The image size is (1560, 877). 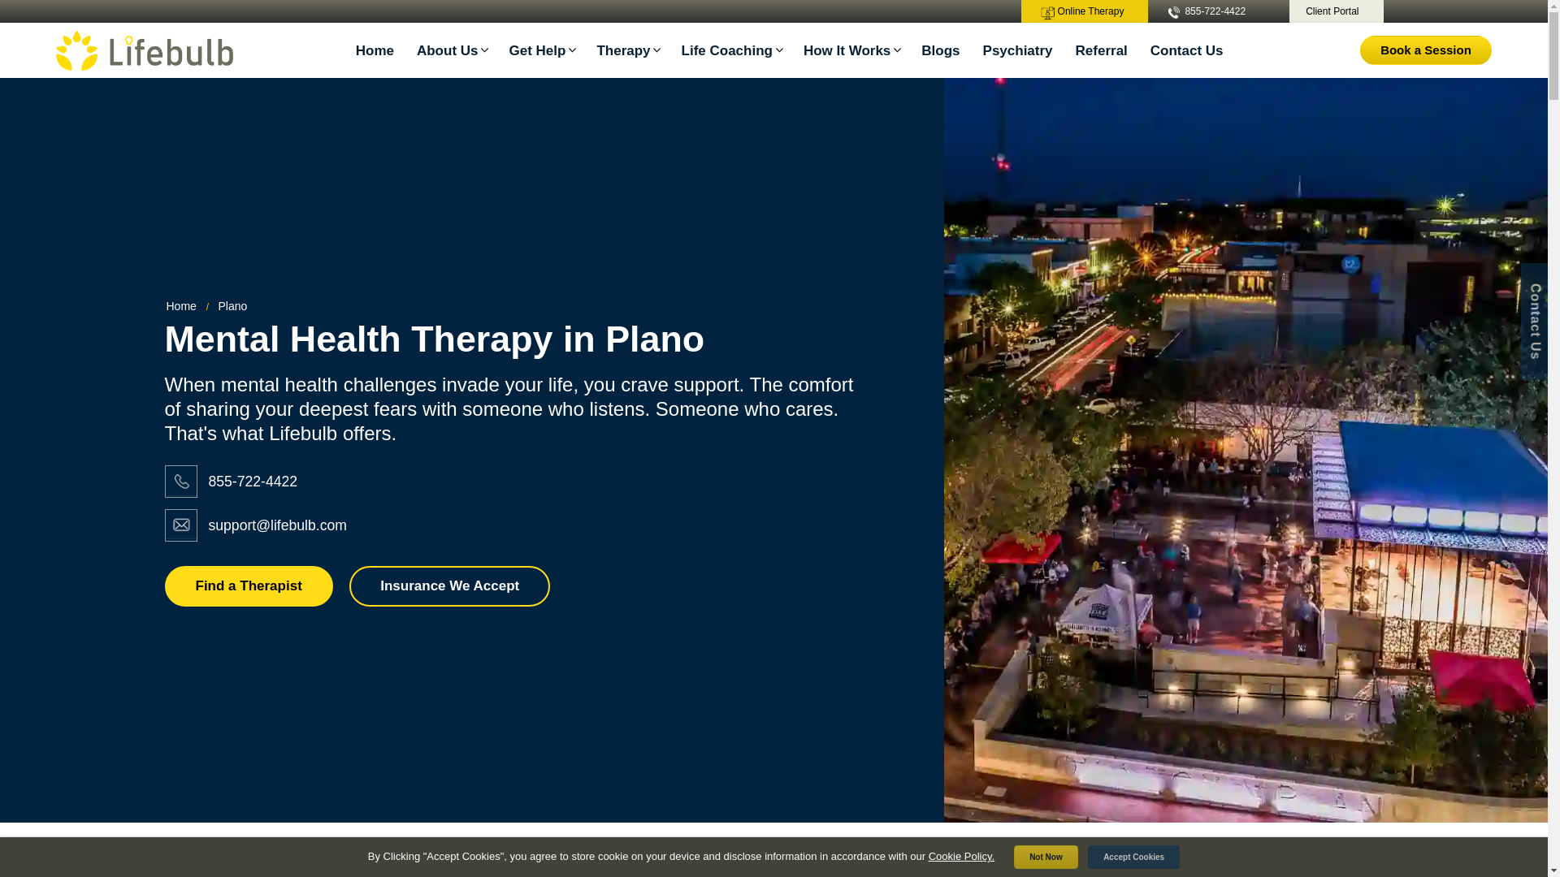 I want to click on 855-722-4422, so click(x=1214, y=11).